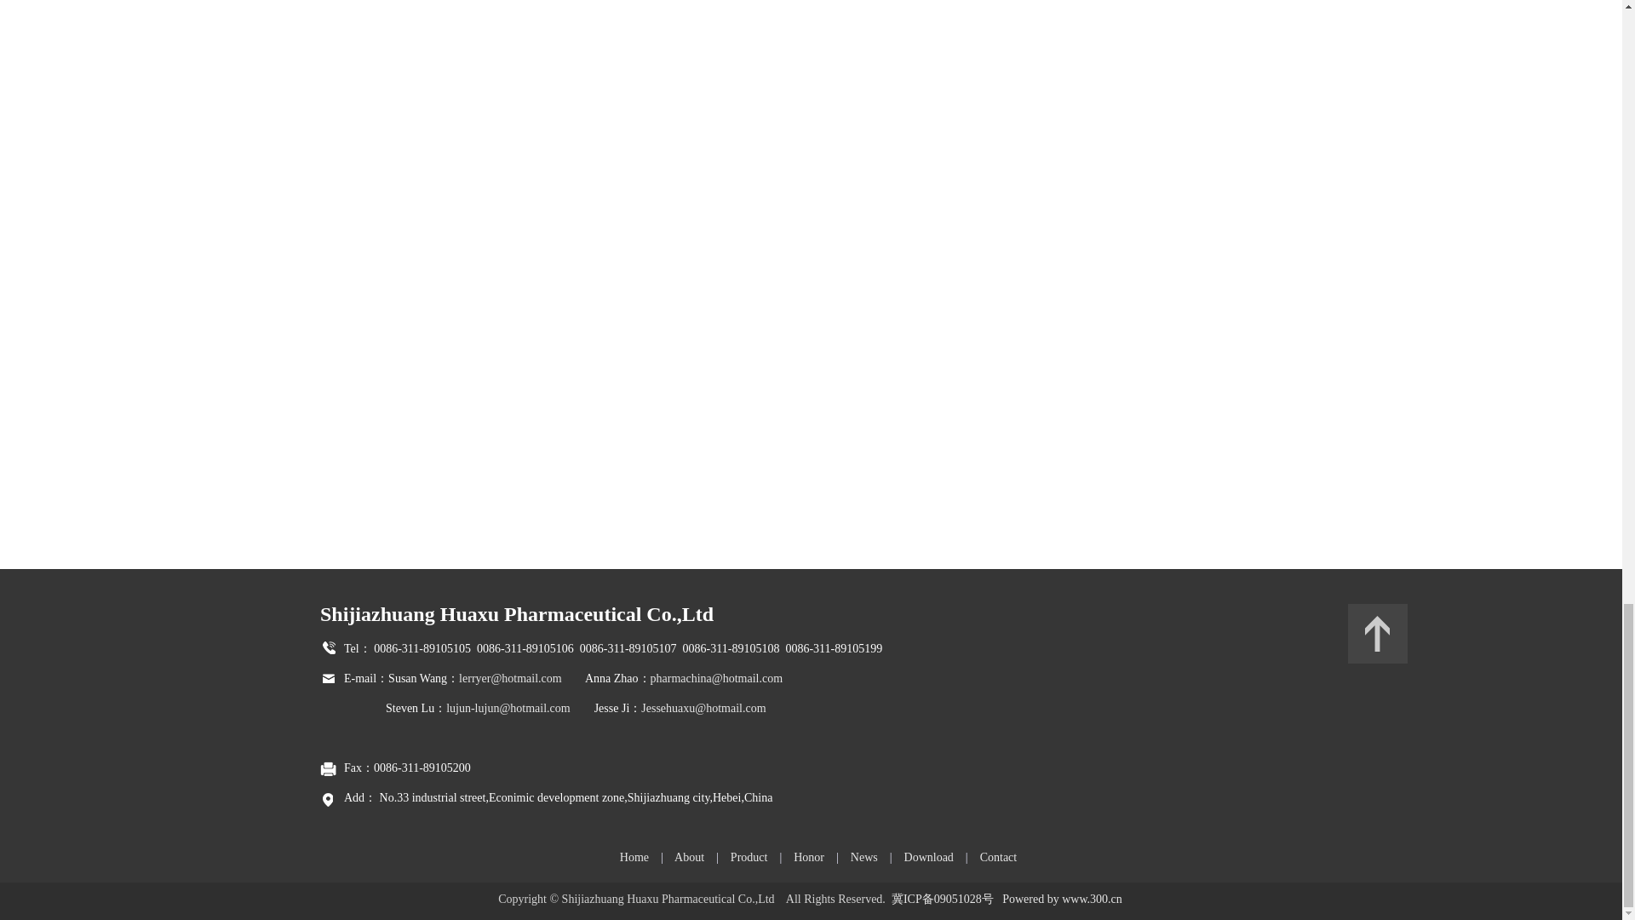 This screenshot has height=920, width=1635. I want to click on TOP, so click(1378, 633).